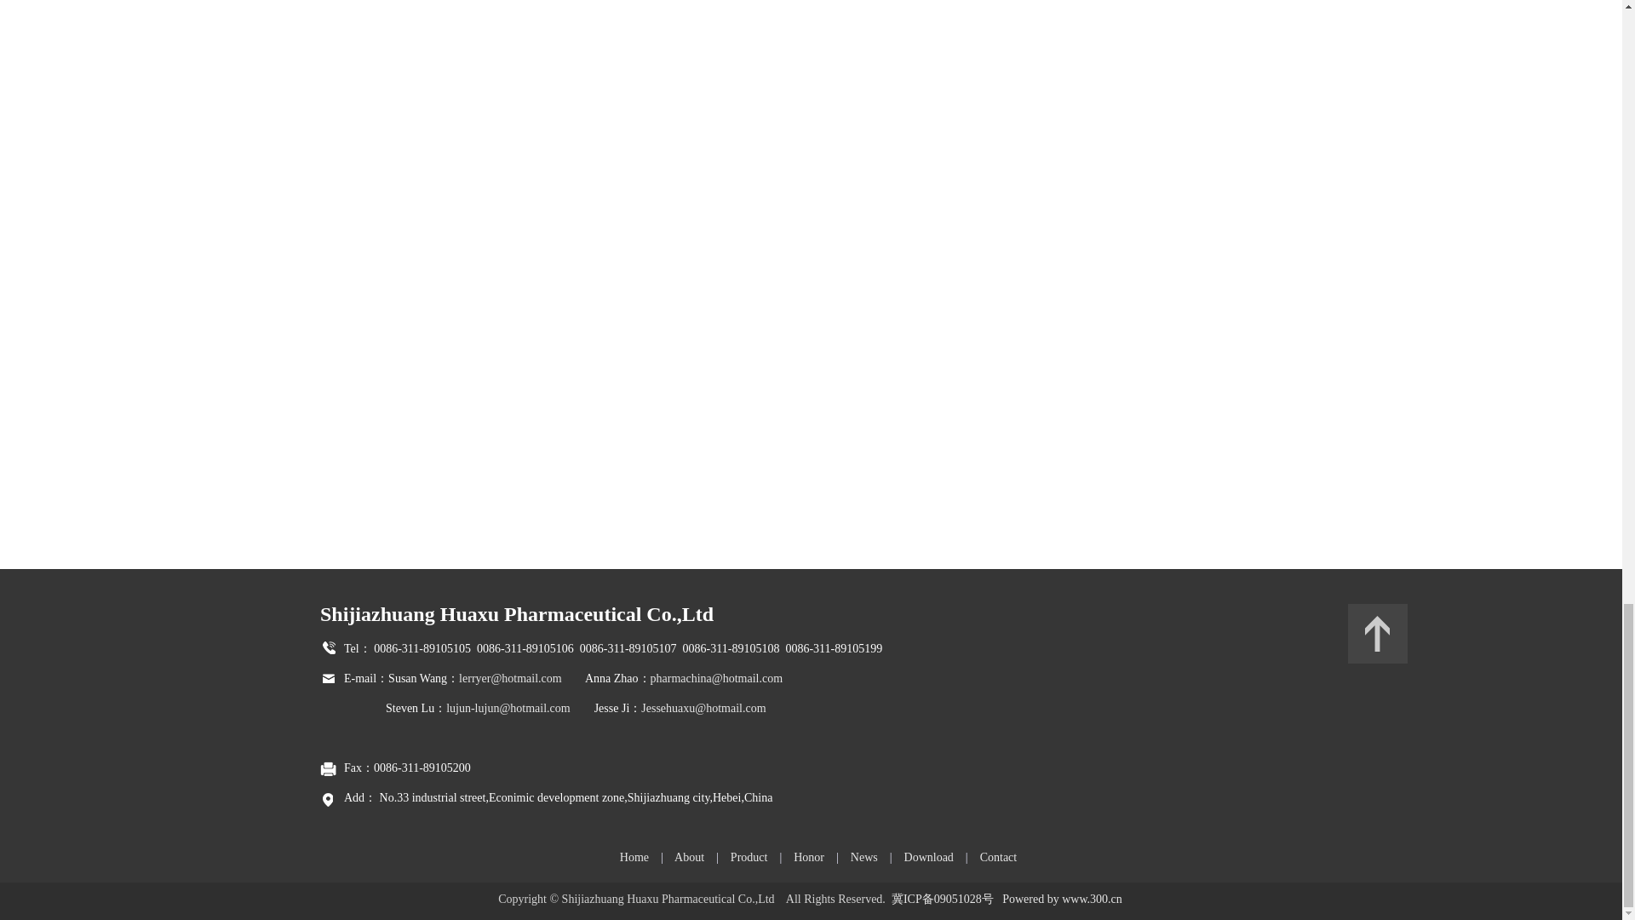 This screenshot has height=920, width=1635. I want to click on TOP, so click(1378, 633).